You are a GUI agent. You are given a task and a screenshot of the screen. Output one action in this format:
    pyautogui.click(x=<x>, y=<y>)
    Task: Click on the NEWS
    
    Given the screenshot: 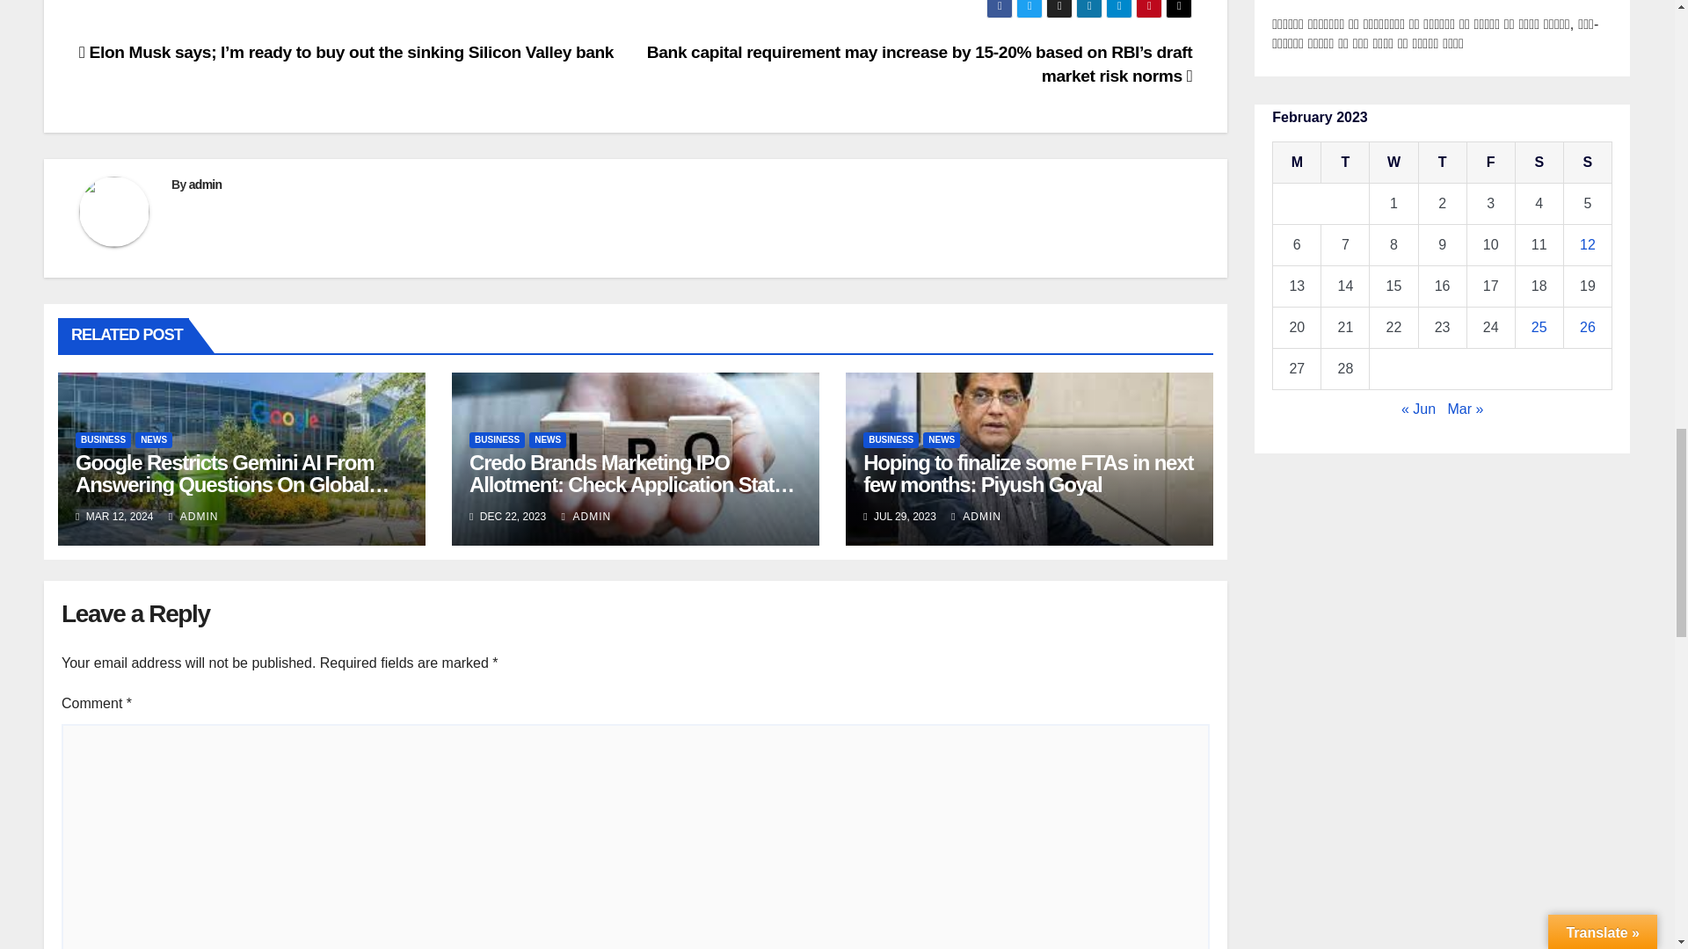 What is the action you would take?
    pyautogui.click(x=153, y=439)
    